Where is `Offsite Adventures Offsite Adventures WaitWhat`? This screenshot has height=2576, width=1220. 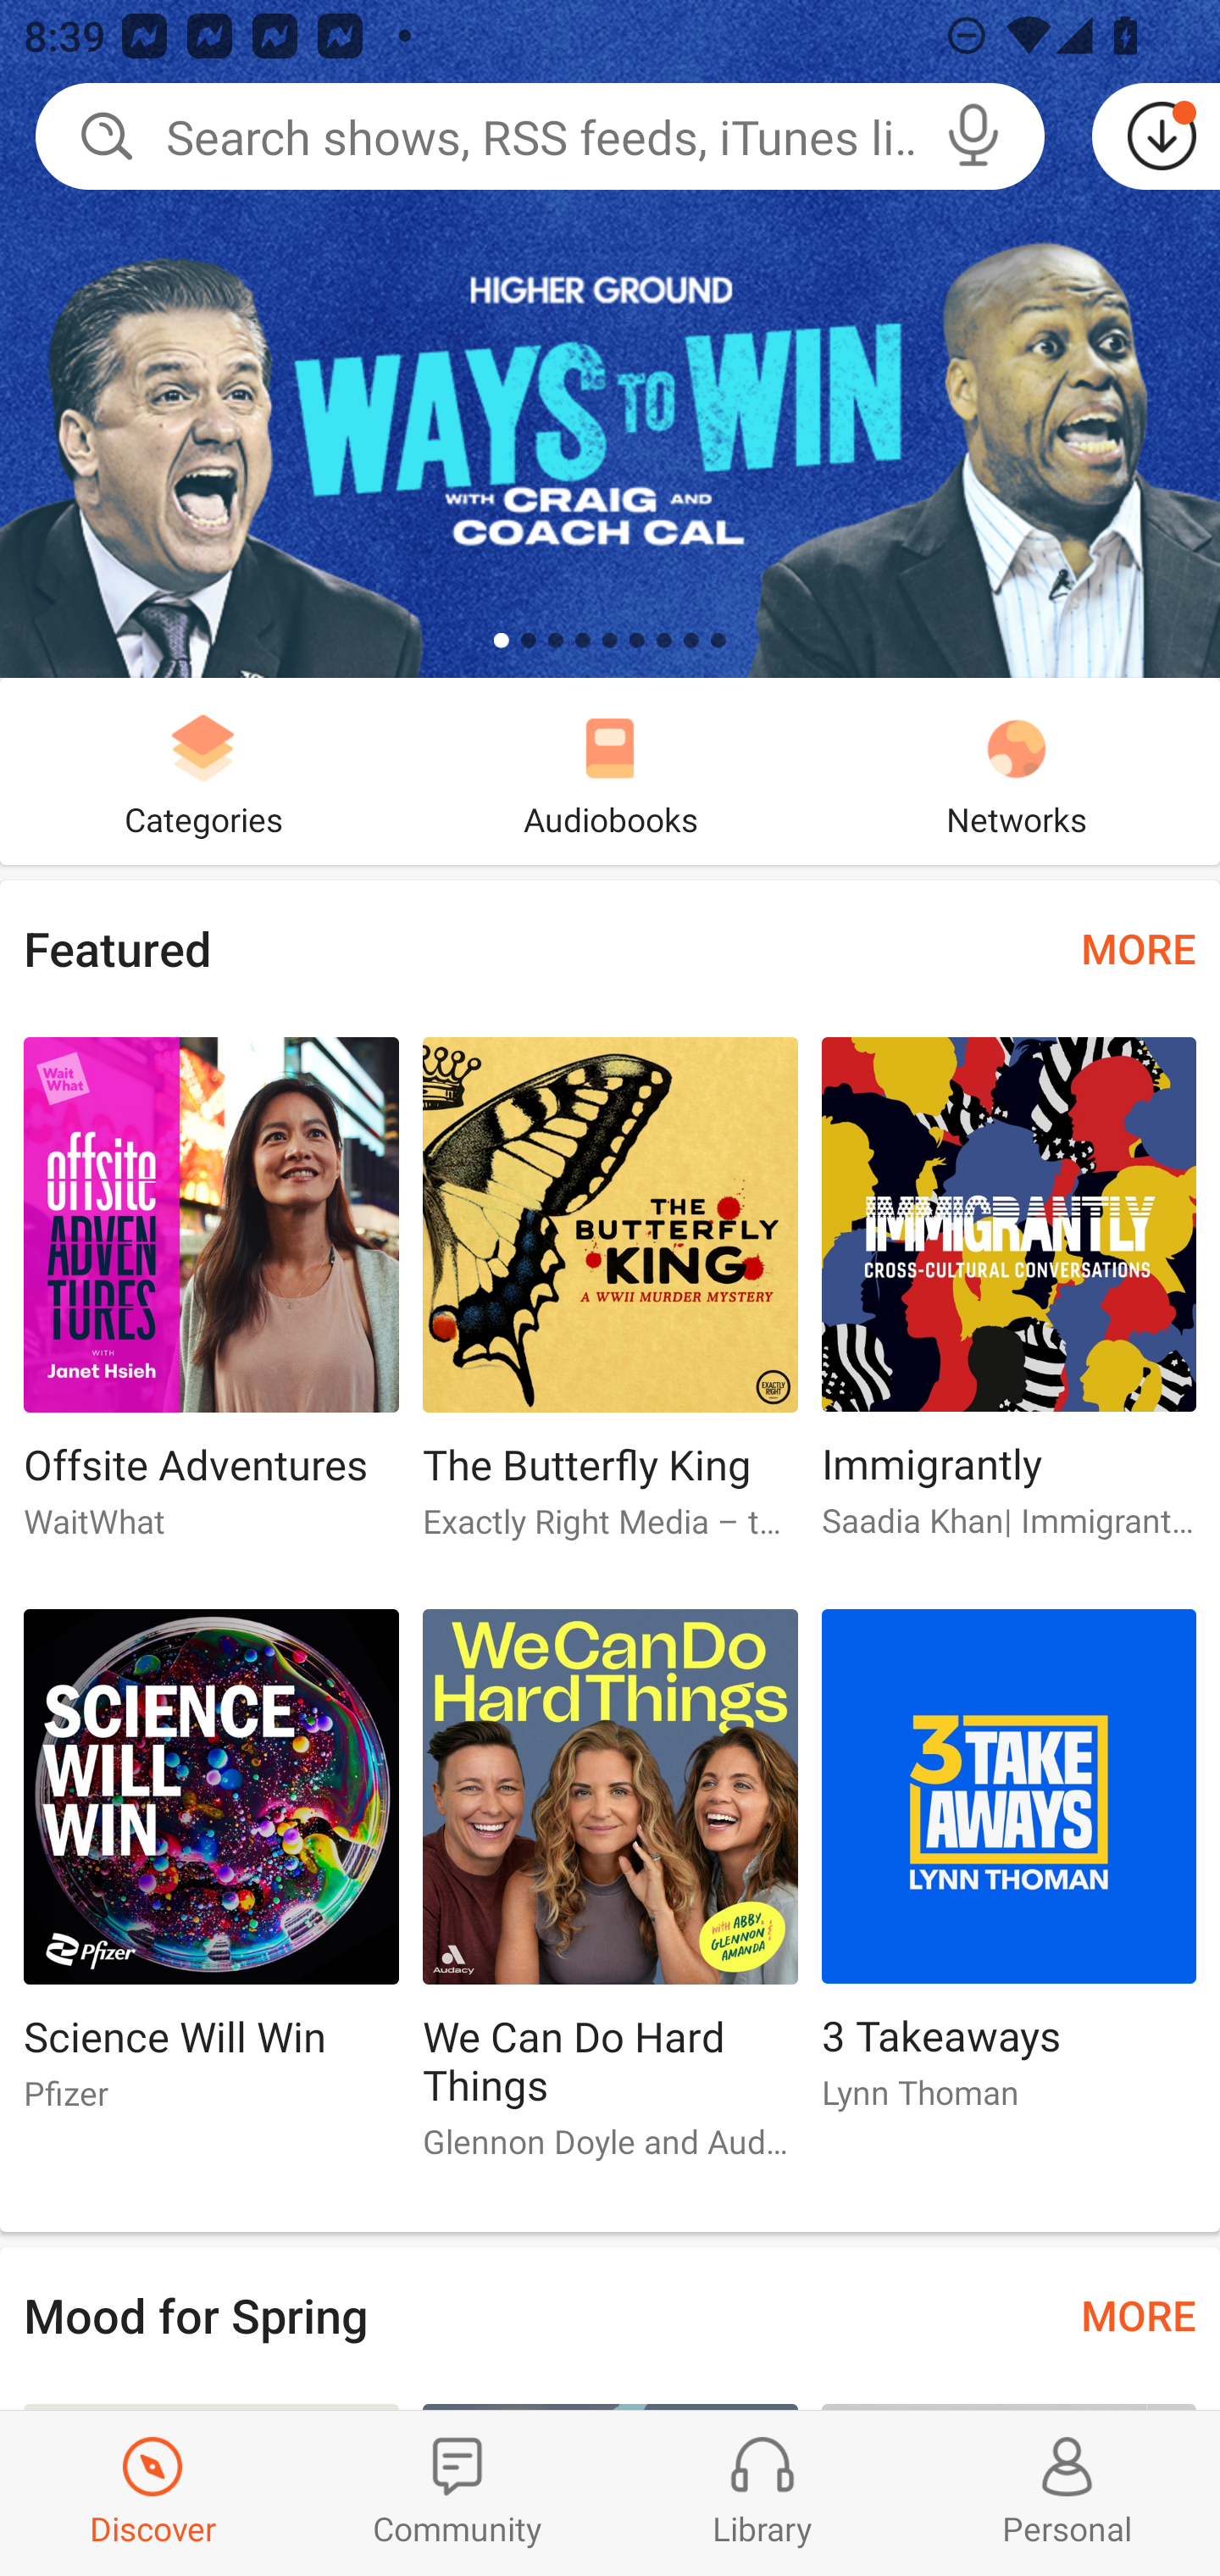 Offsite Adventures Offsite Adventures WaitWhat is located at coordinates (210, 1302).